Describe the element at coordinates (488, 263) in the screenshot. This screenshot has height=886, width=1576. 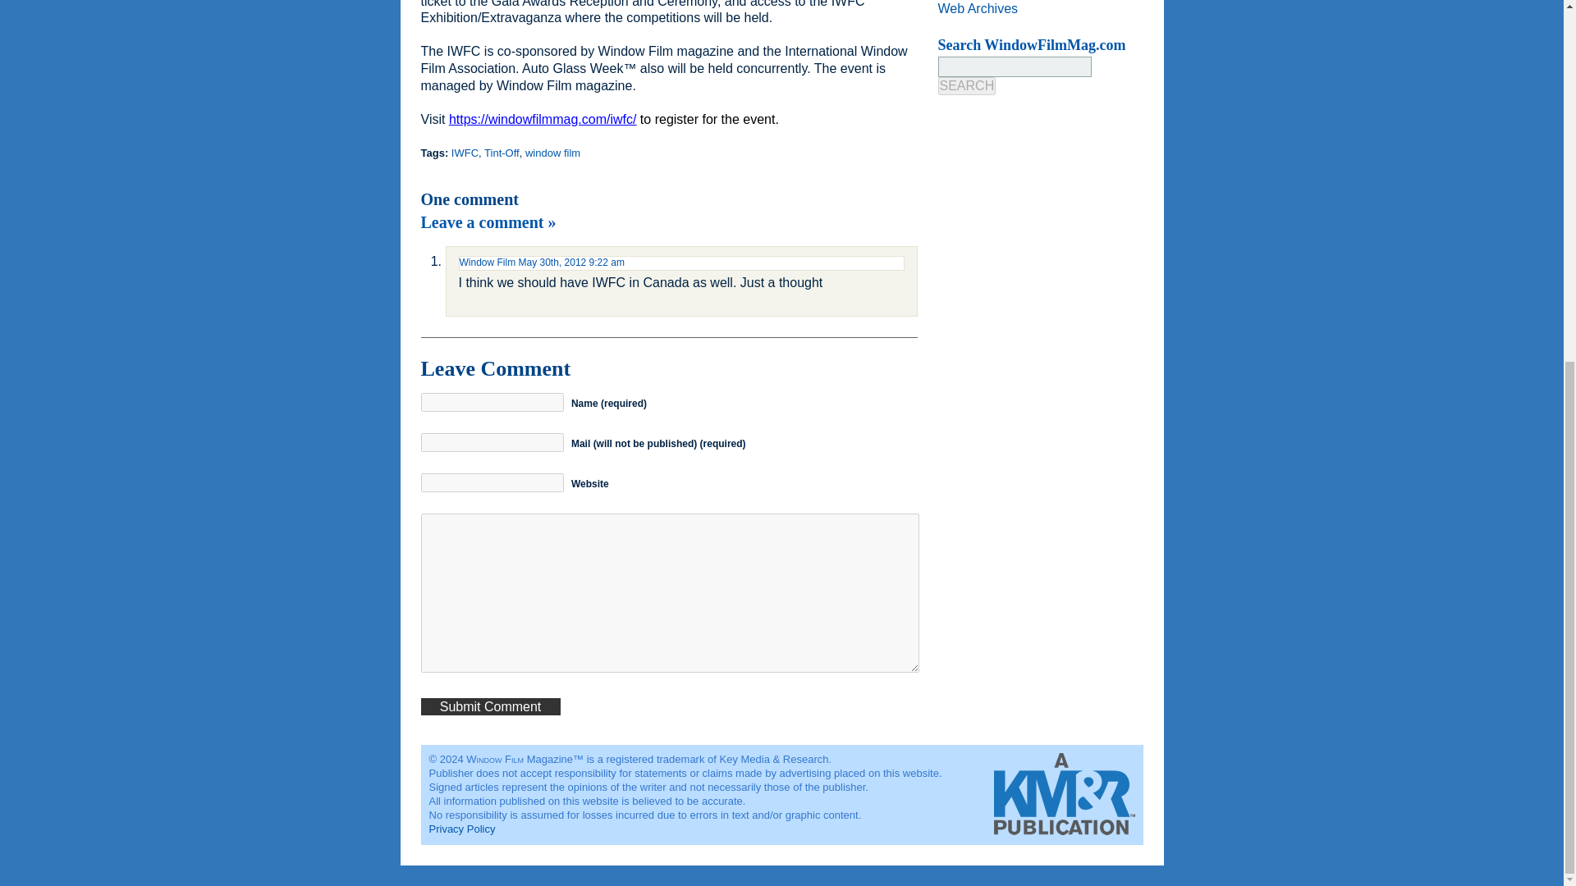
I see `Window Film` at that location.